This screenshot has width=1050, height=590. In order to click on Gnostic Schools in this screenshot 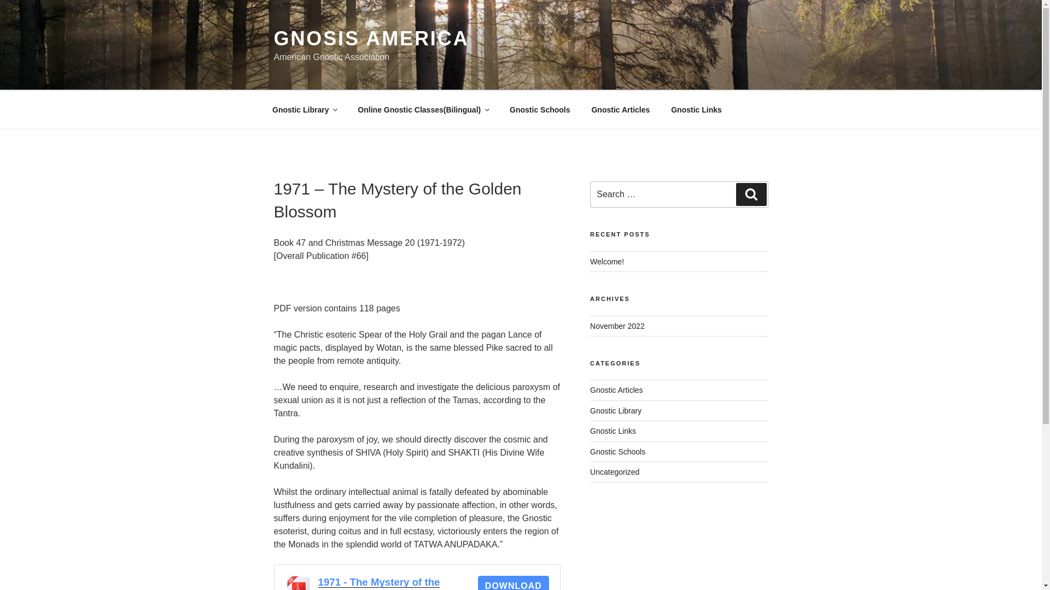, I will do `click(618, 451)`.